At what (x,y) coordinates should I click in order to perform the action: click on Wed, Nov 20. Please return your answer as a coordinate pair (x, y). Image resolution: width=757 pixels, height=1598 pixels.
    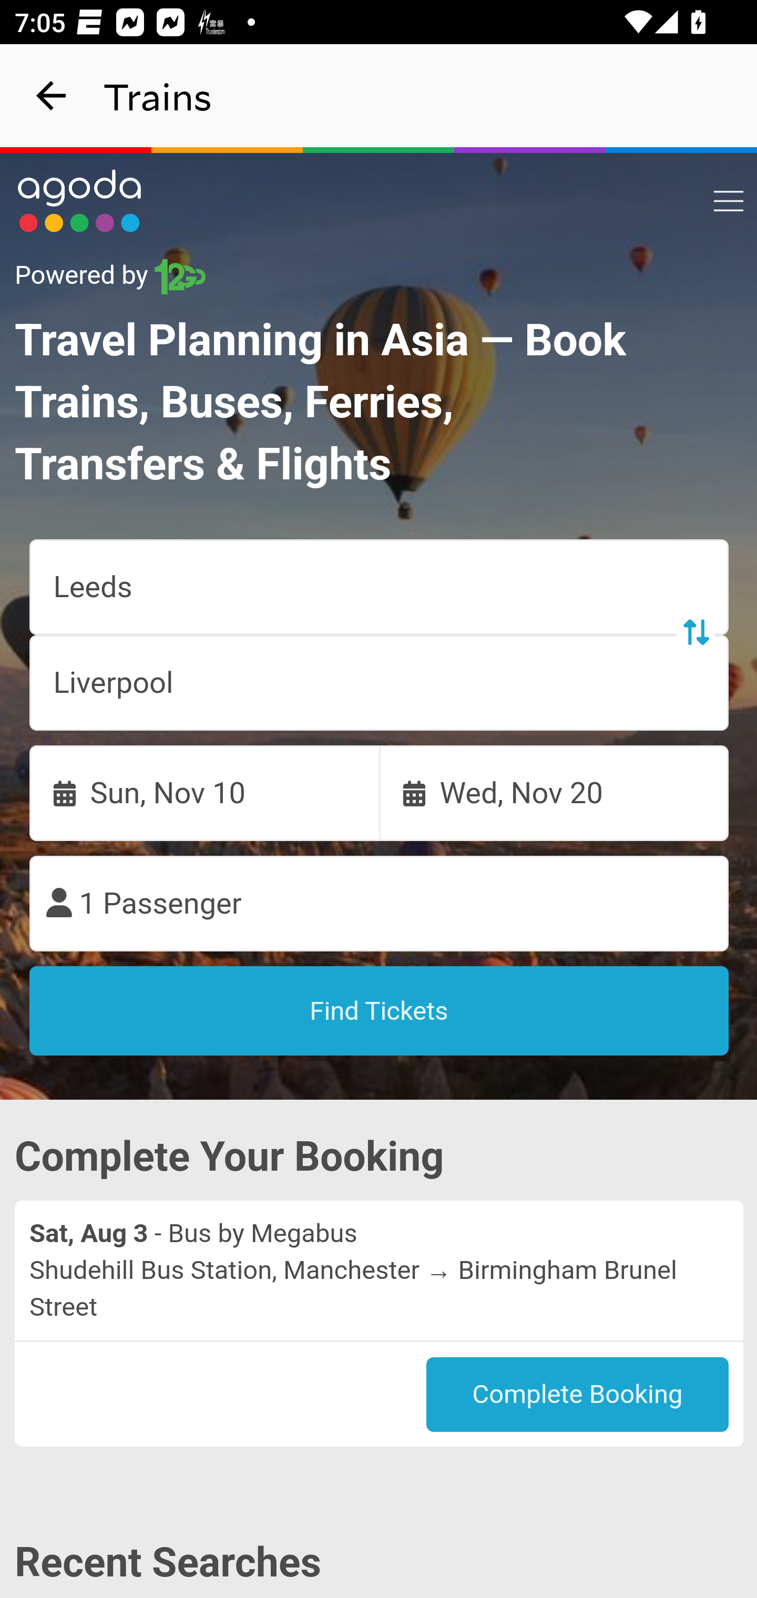
    Looking at the image, I should click on (555, 793).